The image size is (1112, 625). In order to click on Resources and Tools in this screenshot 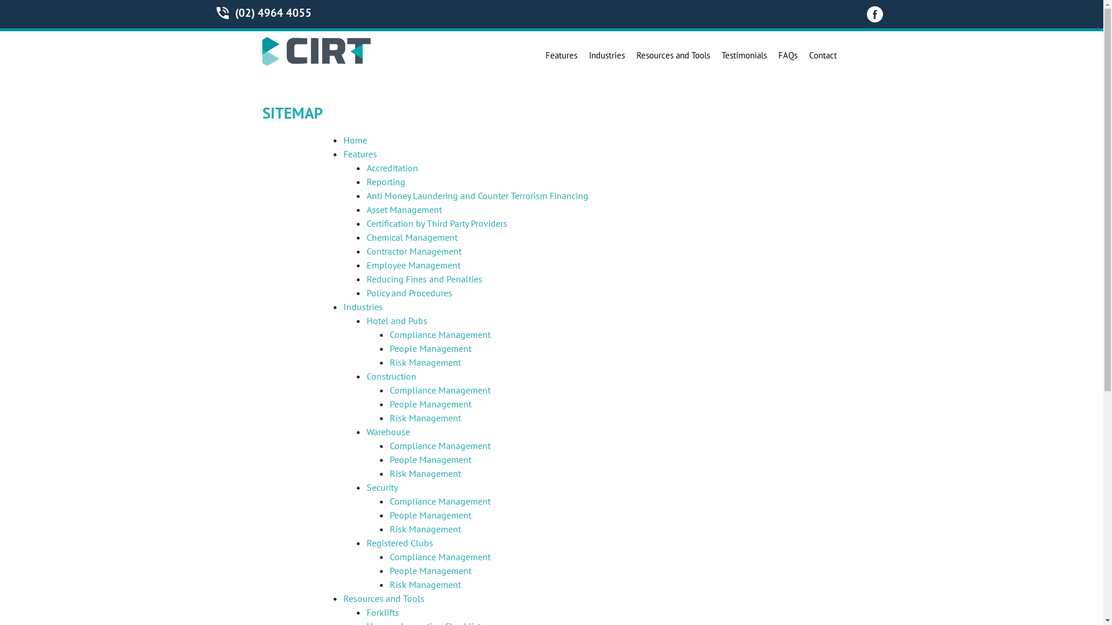, I will do `click(383, 598)`.